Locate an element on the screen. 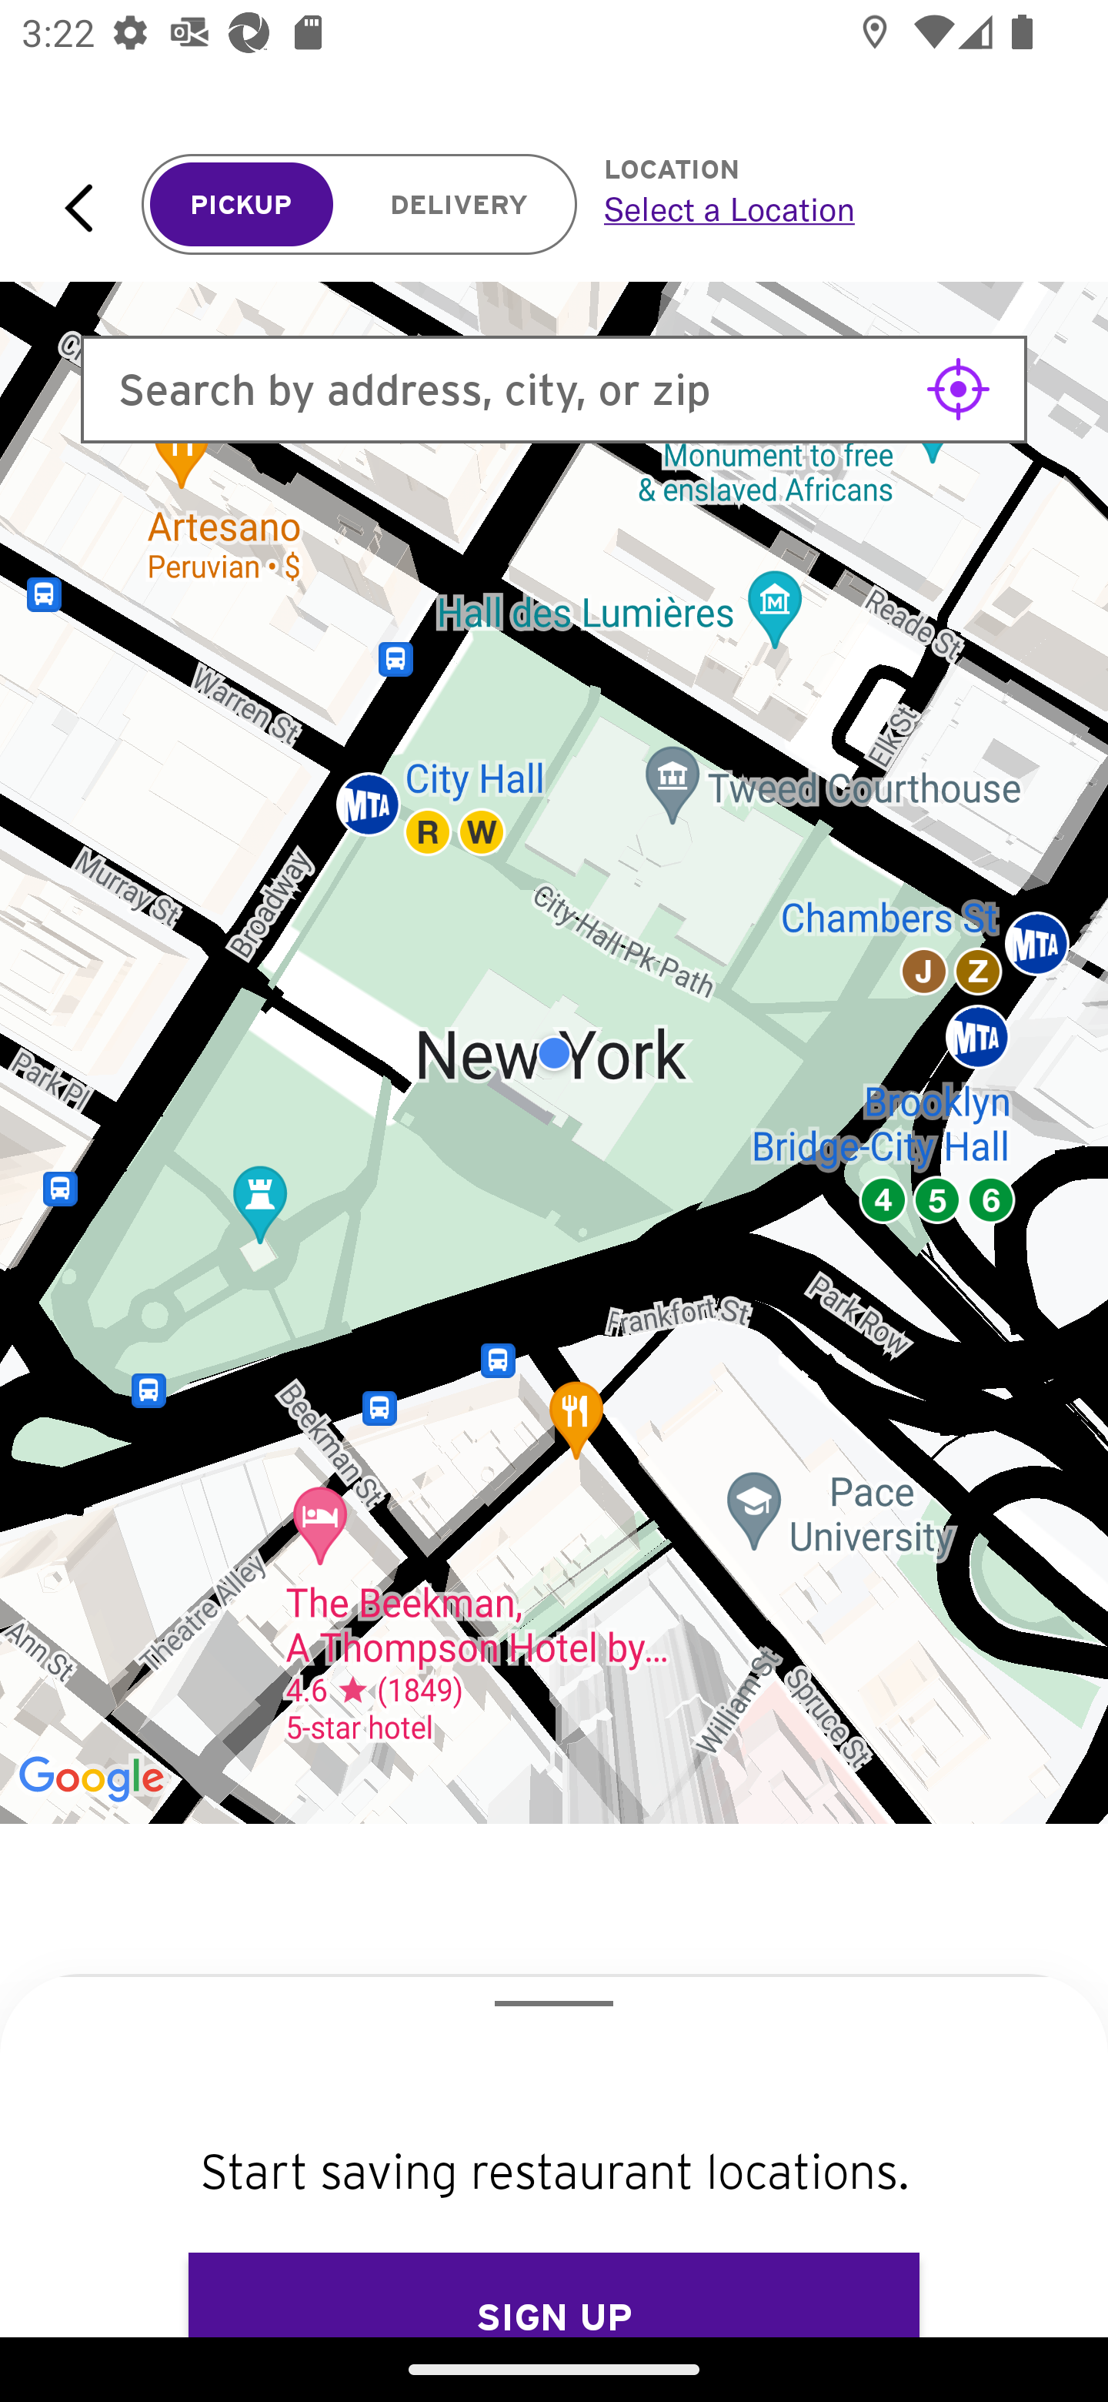  Select a Location is located at coordinates (822, 209).